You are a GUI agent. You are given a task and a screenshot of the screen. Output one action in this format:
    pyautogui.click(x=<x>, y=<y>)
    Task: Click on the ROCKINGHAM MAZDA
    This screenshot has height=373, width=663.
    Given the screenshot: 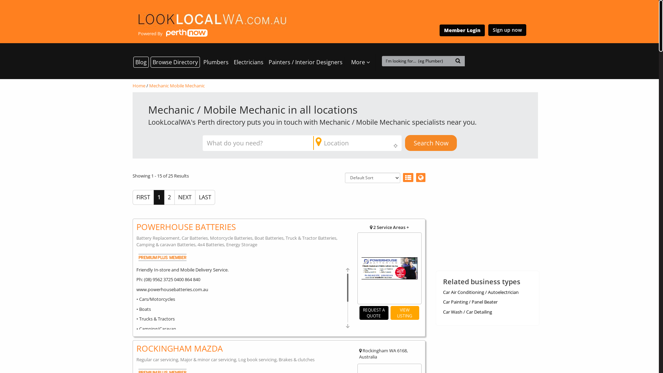 What is the action you would take?
    pyautogui.click(x=243, y=353)
    